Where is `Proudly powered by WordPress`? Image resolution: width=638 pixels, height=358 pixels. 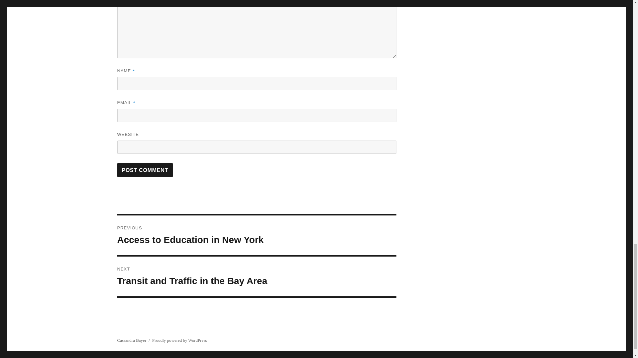
Proudly powered by WordPress is located at coordinates (145, 170).